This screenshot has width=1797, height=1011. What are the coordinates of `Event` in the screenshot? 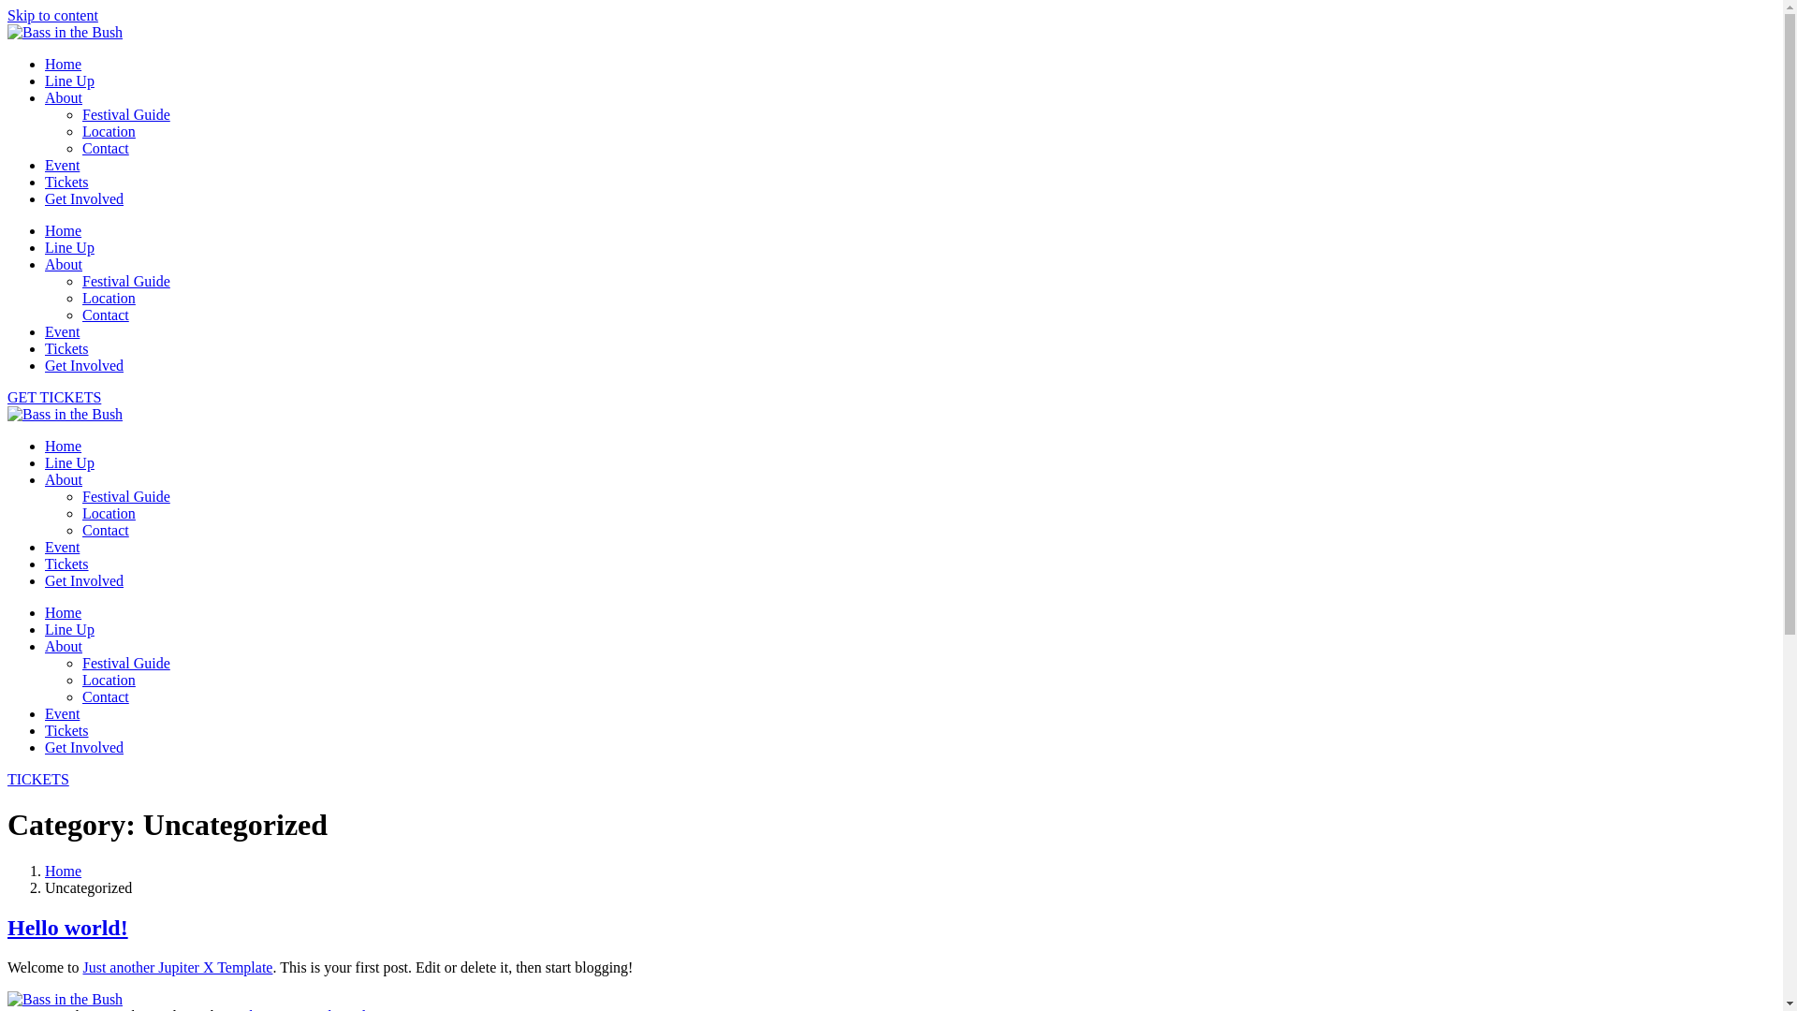 It's located at (62, 713).